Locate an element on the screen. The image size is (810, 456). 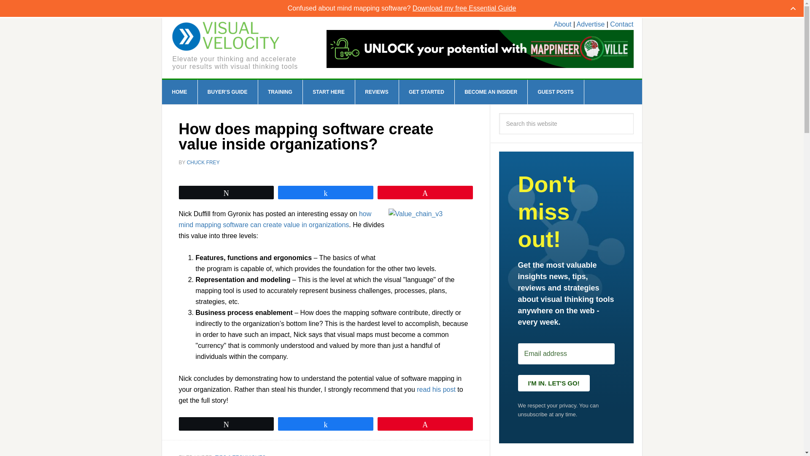
Advertise is located at coordinates (591, 24).